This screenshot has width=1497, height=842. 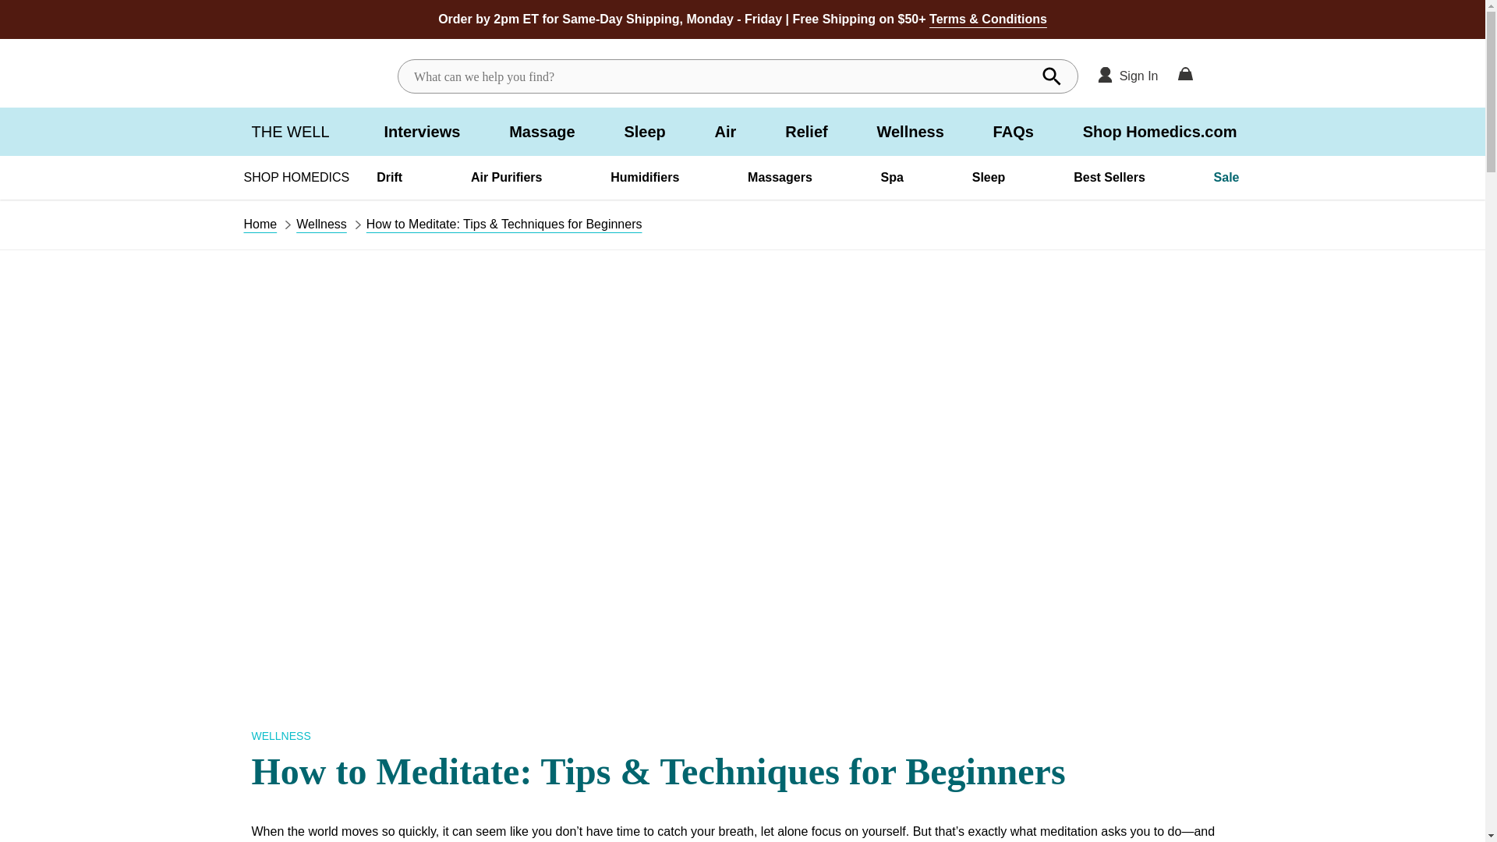 What do you see at coordinates (1160, 131) in the screenshot?
I see `Shop Homedics.com` at bounding box center [1160, 131].